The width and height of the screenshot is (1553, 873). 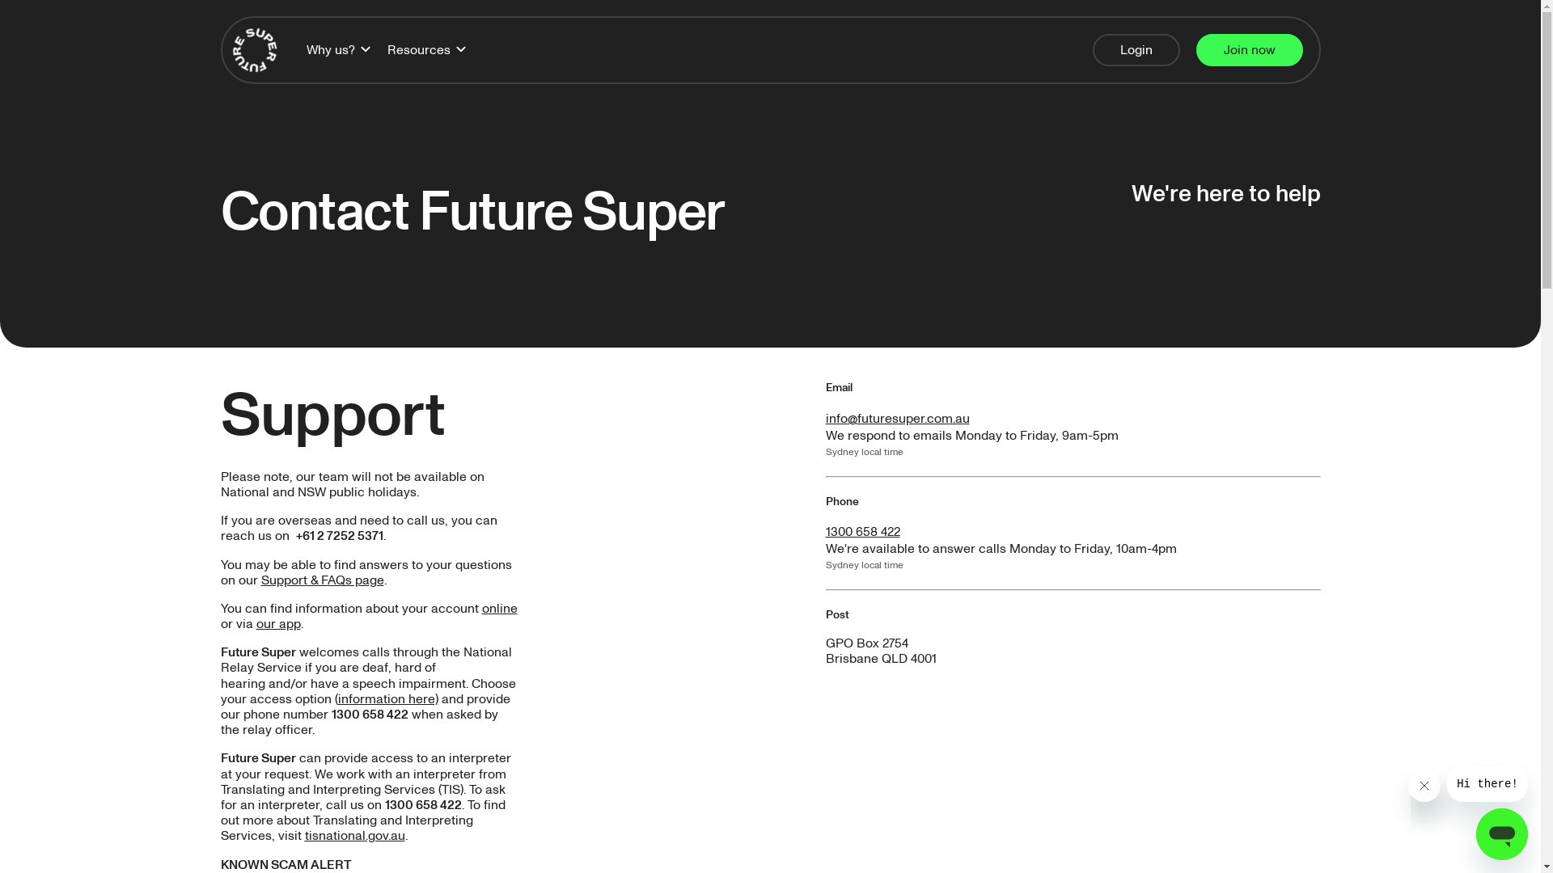 What do you see at coordinates (322, 580) in the screenshot?
I see `Support & FAQs page` at bounding box center [322, 580].